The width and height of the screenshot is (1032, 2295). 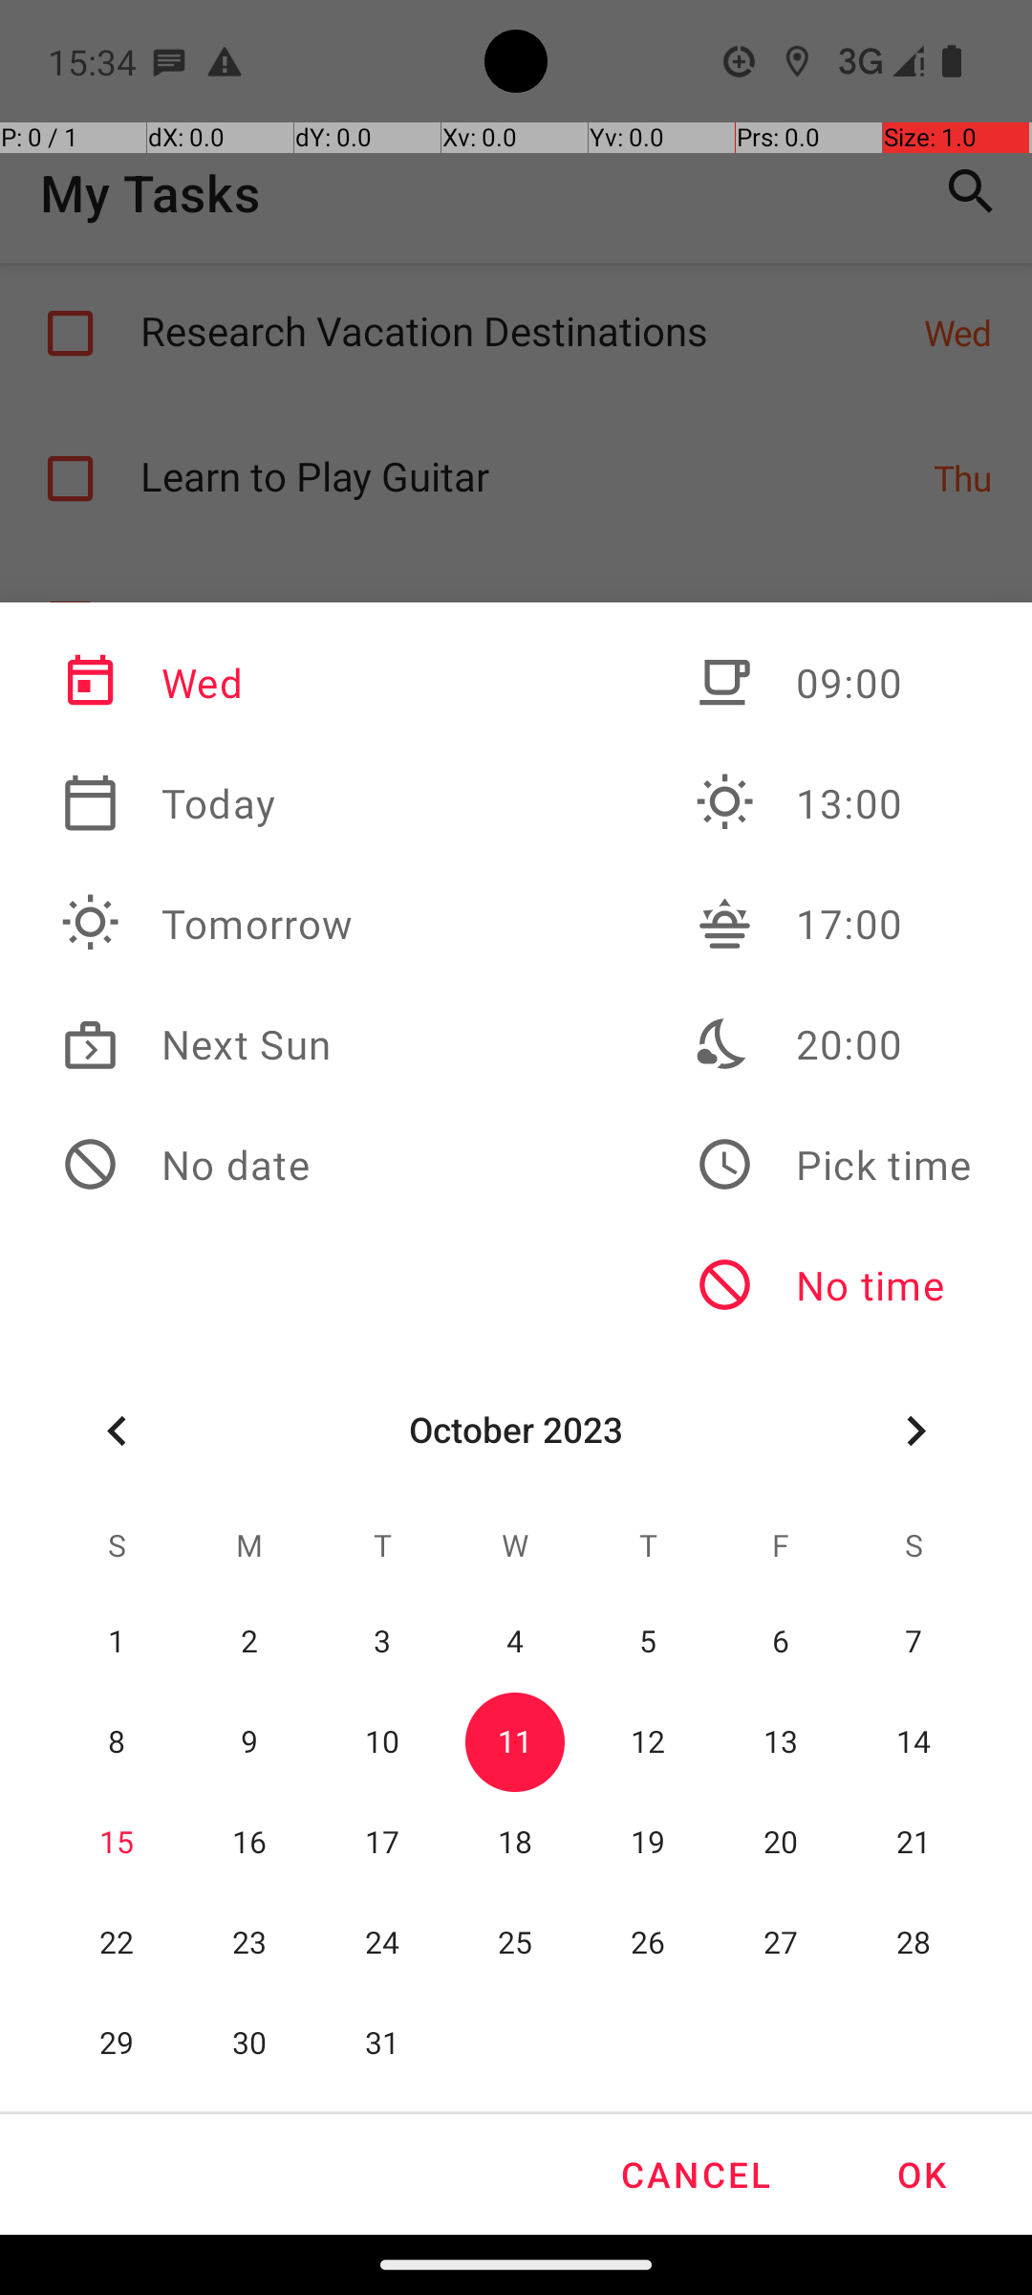 What do you see at coordinates (833, 1044) in the screenshot?
I see `20:00` at bounding box center [833, 1044].